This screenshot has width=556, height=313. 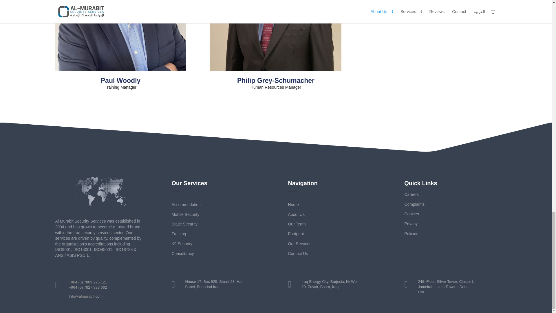 What do you see at coordinates (101, 192) in the screenshot?
I see `world-map` at bounding box center [101, 192].